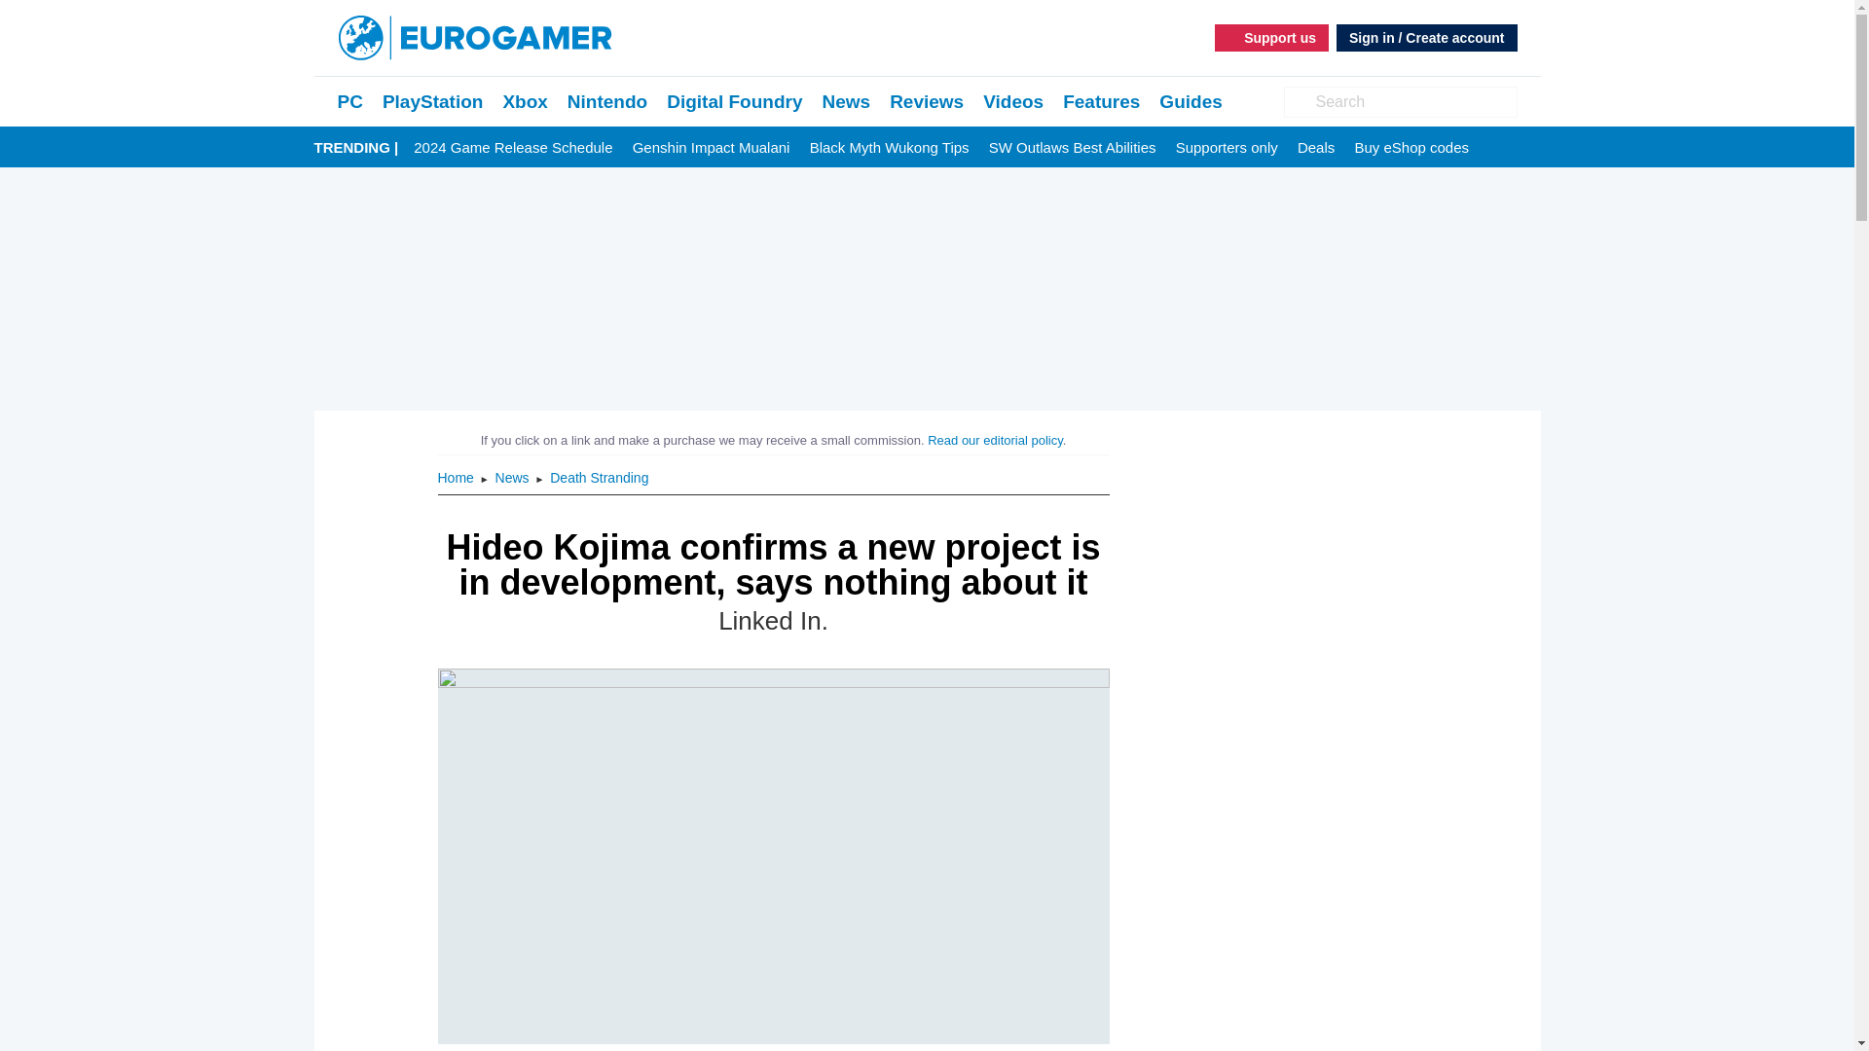 This screenshot has width=1869, height=1051. What do you see at coordinates (734, 101) in the screenshot?
I see `Digital Foundry` at bounding box center [734, 101].